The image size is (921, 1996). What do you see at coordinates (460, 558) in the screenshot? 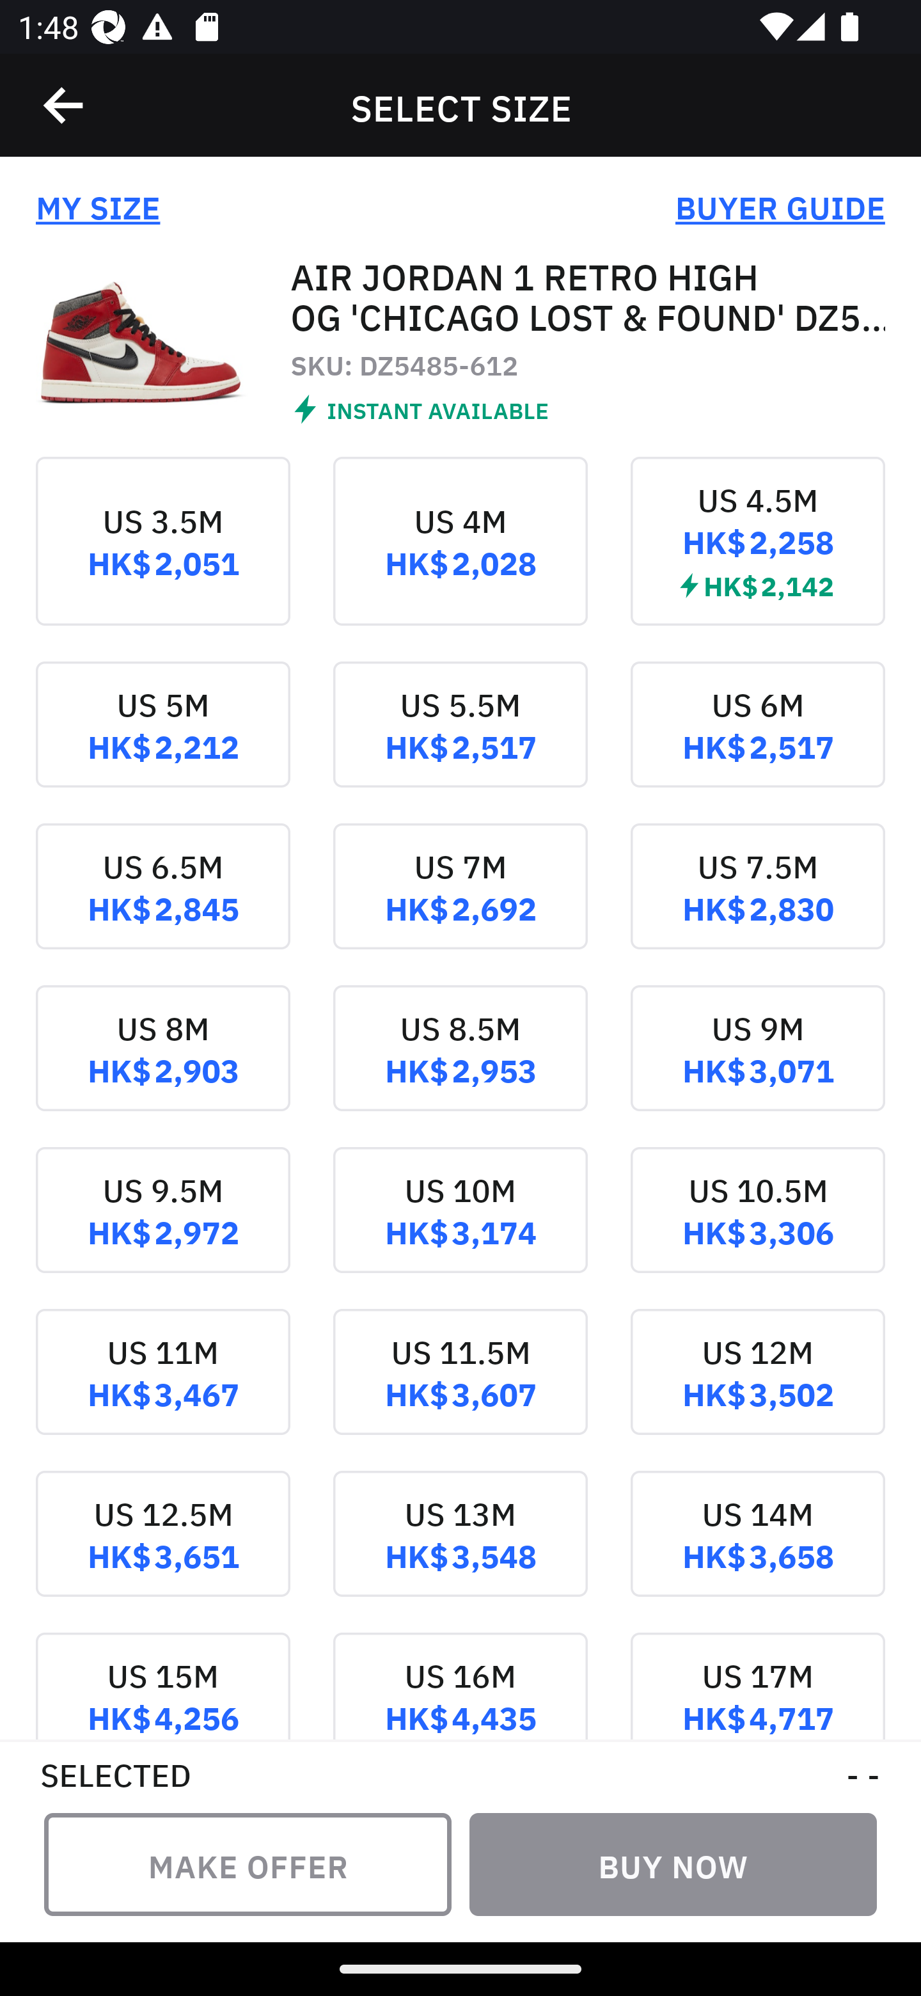
I see `US 4M HK$ 2,028` at bounding box center [460, 558].